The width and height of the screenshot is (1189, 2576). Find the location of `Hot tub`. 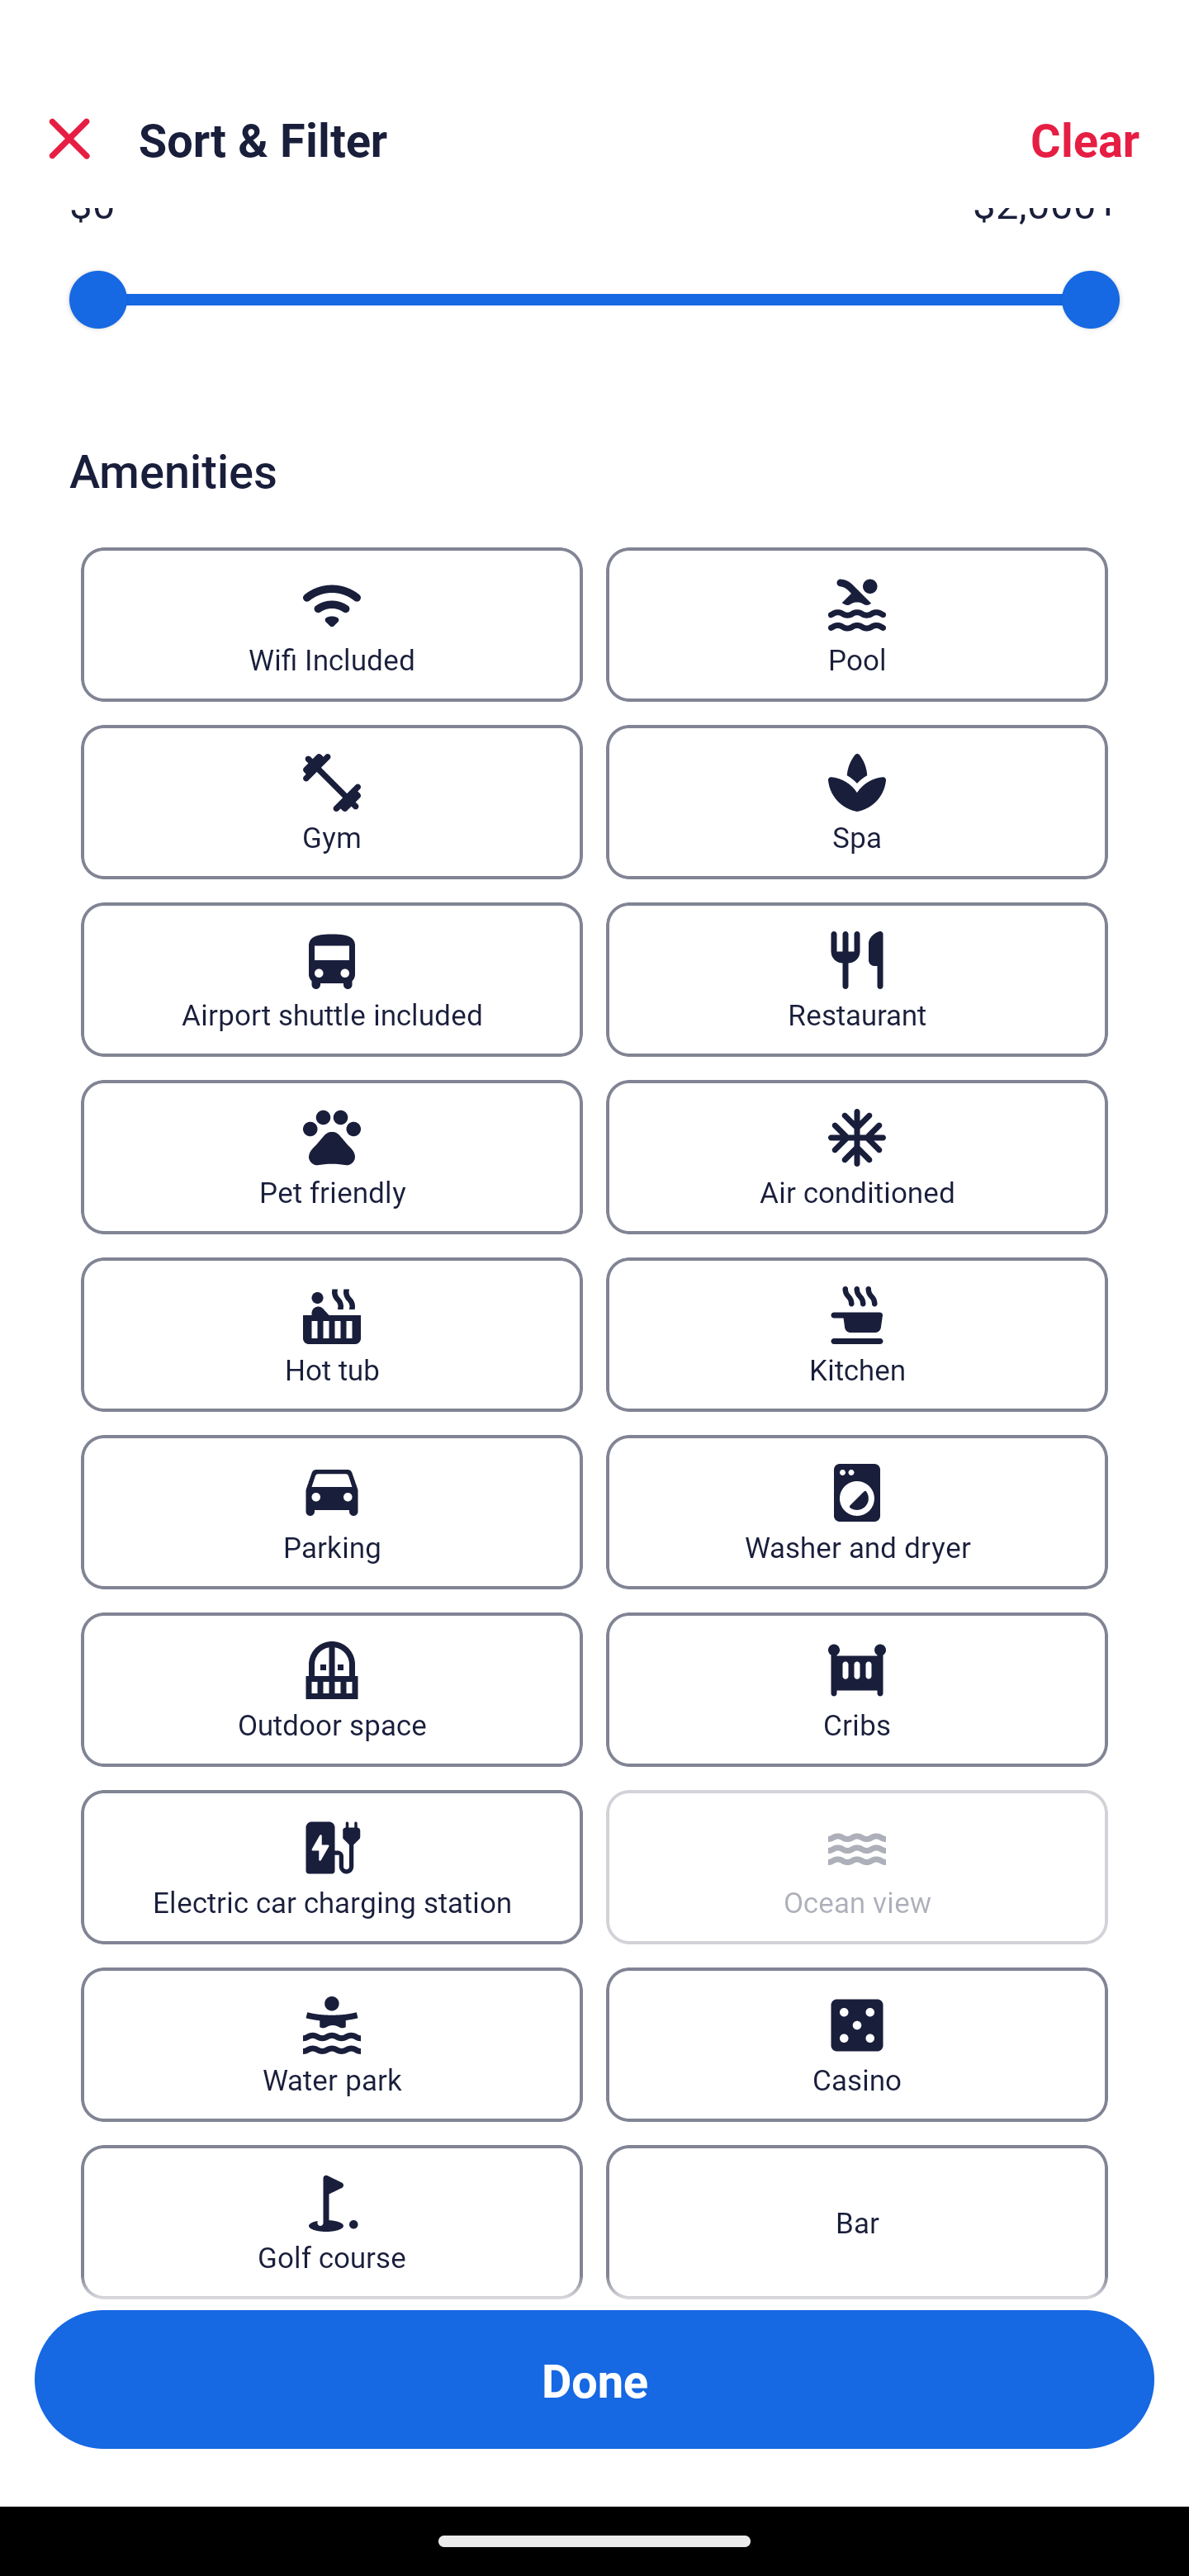

Hot tub is located at coordinates (331, 1334).